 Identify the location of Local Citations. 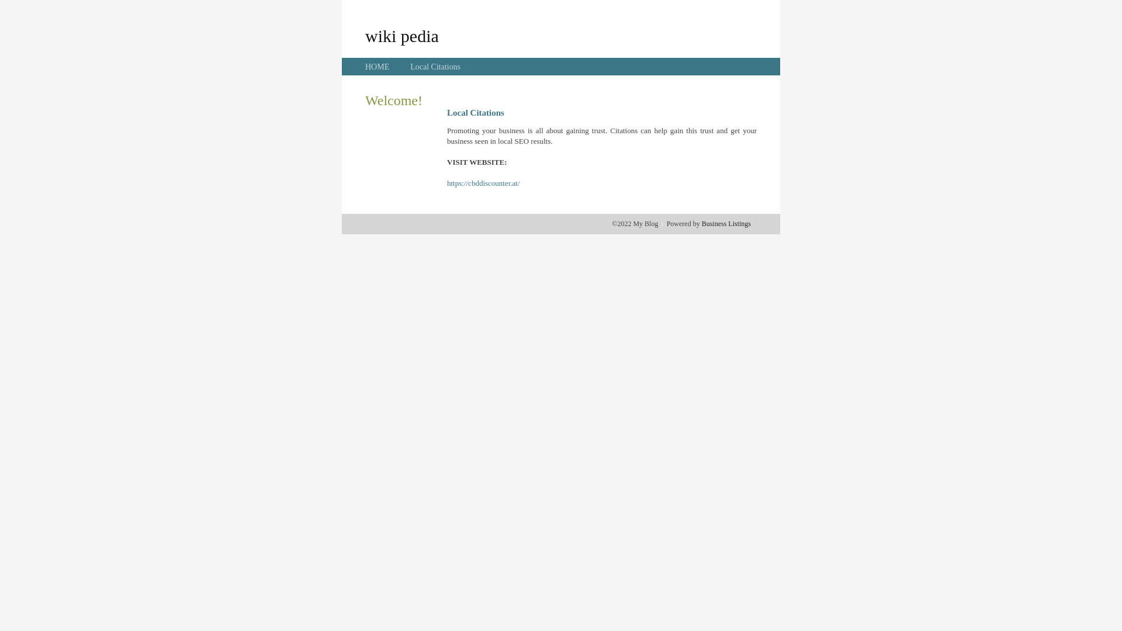
(435, 67).